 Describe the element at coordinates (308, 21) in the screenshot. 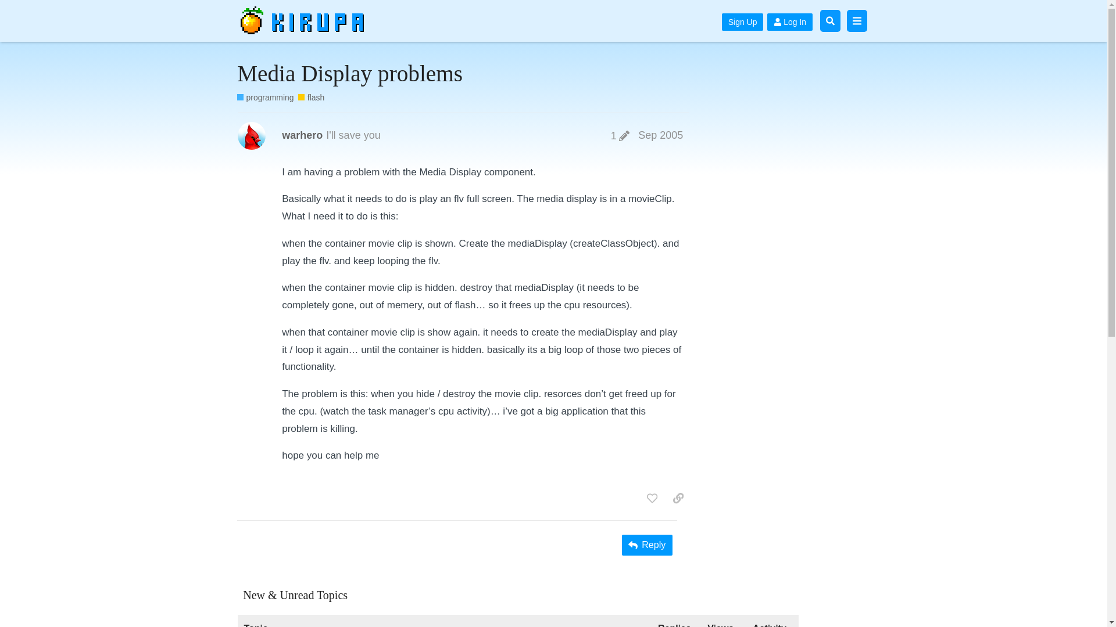

I see `kirupaForum` at that location.